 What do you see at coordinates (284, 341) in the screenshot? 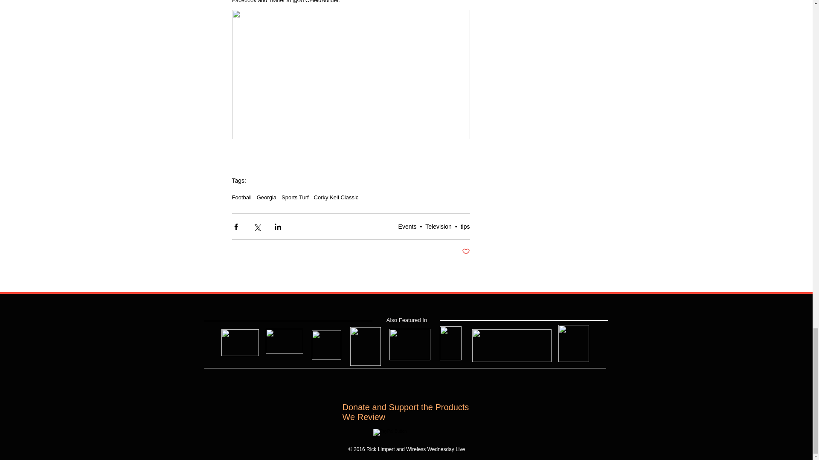
I see `WWL12.jpg` at bounding box center [284, 341].